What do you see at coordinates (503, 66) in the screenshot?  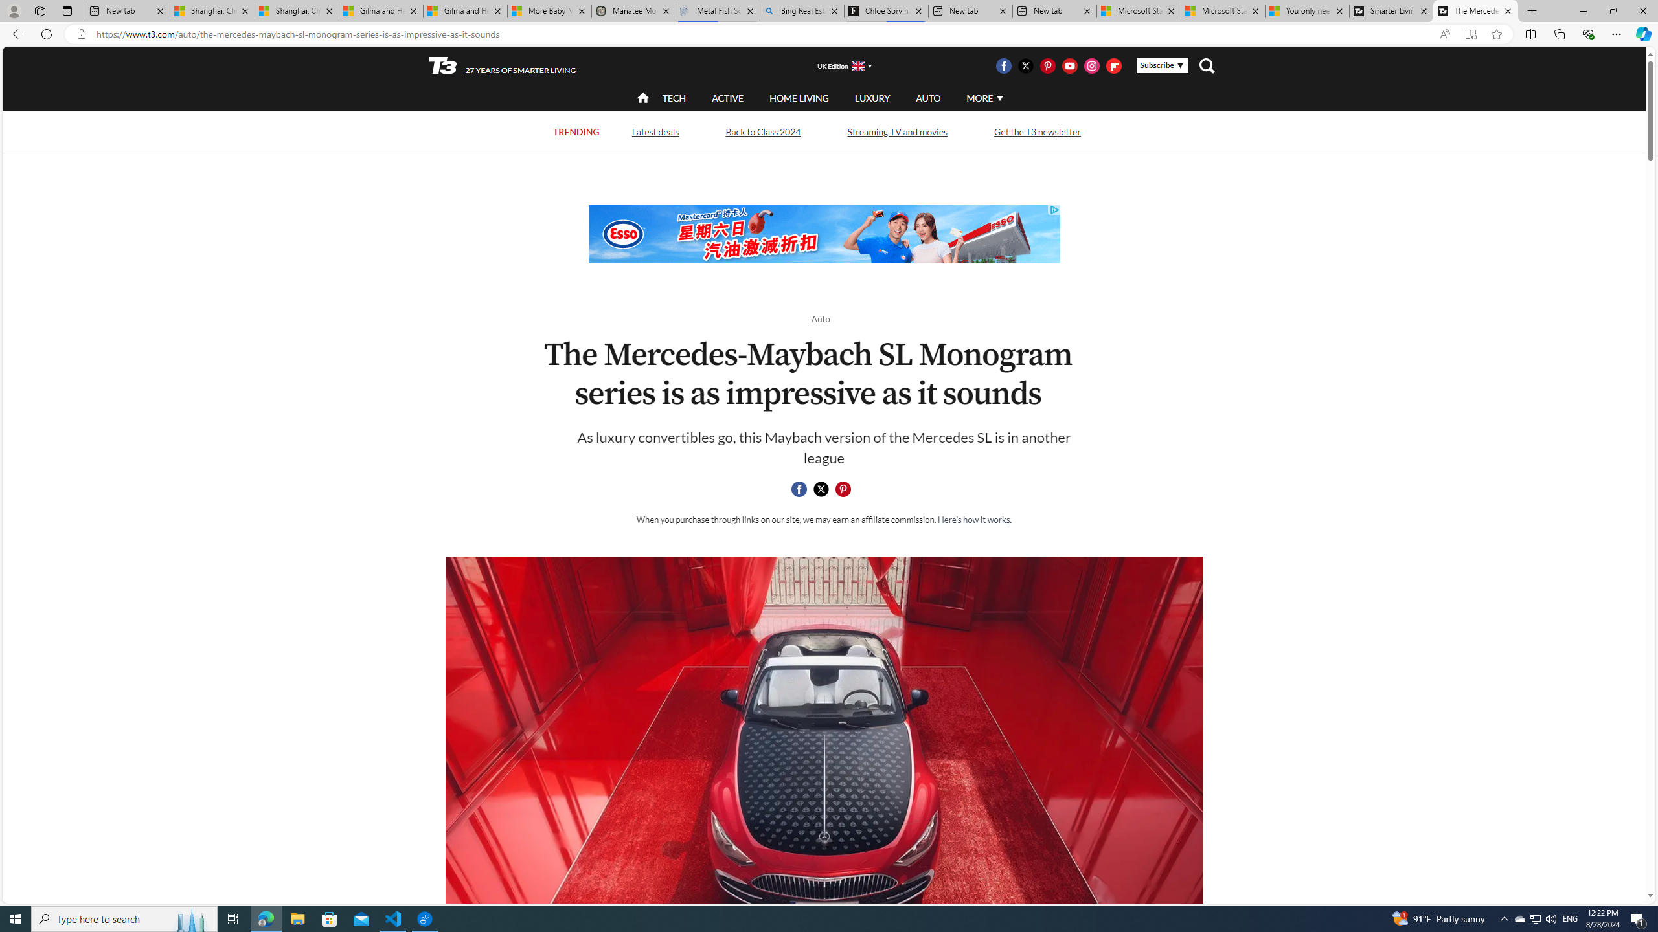 I see `T3 27 YEARS OF SMARTER LIVING` at bounding box center [503, 66].